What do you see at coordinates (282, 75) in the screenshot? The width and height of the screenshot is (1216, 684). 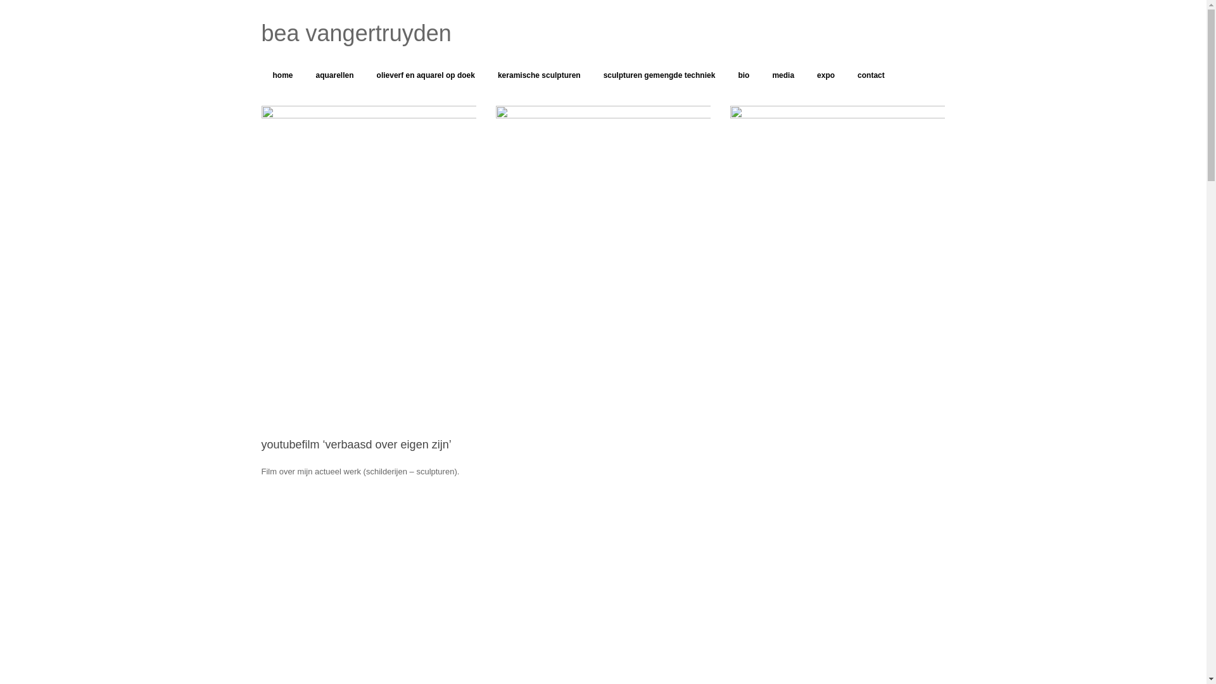 I see `home` at bounding box center [282, 75].